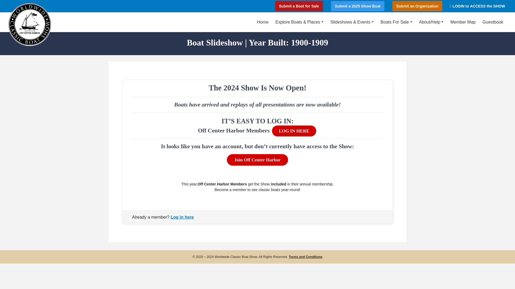  I want to click on LOGIN to ACCESS the SHOW, so click(477, 6).